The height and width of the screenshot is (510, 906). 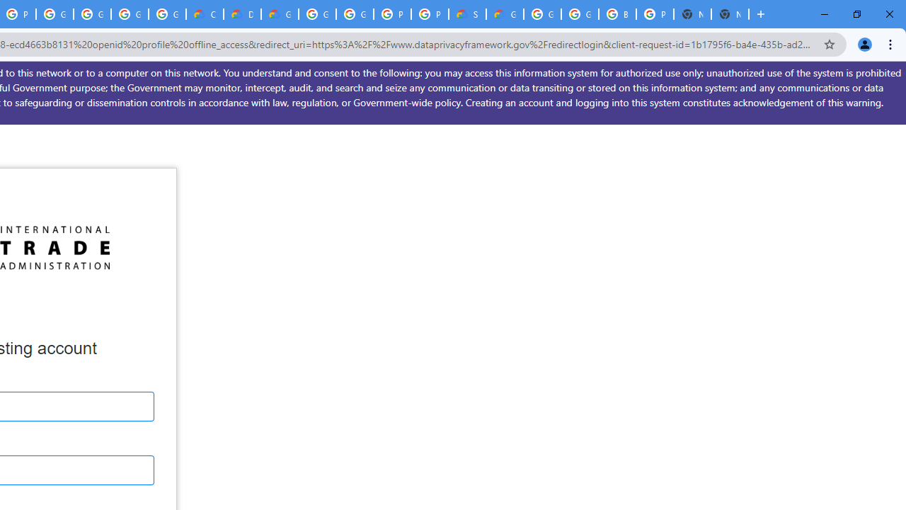 What do you see at coordinates (280, 14) in the screenshot?
I see `Gemini for Business and Developers | Google Cloud` at bounding box center [280, 14].